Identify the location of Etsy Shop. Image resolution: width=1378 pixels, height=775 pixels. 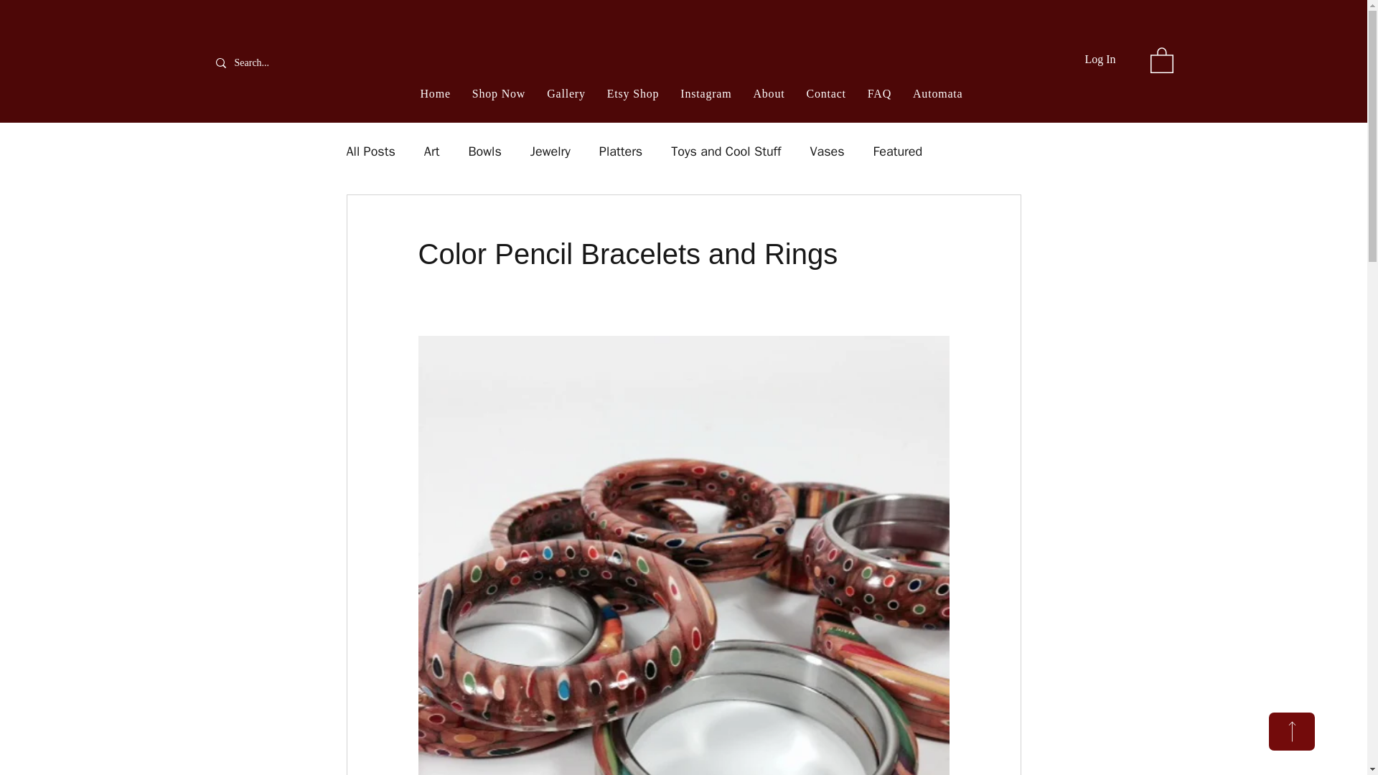
(633, 94).